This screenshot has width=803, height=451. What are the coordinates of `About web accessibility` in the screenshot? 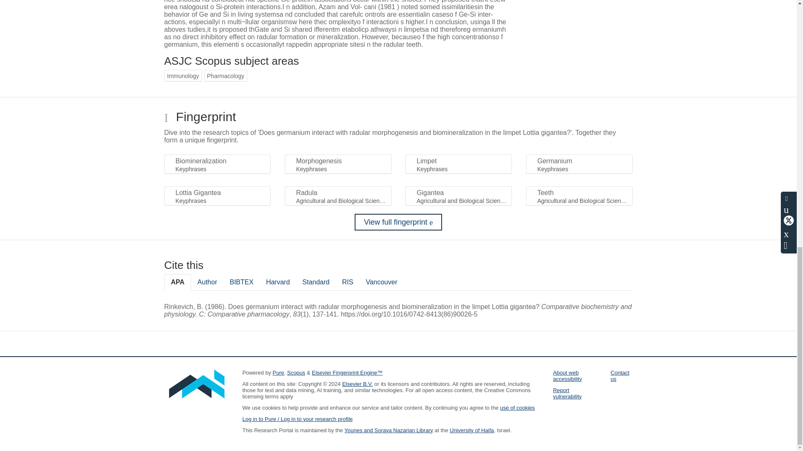 It's located at (567, 375).